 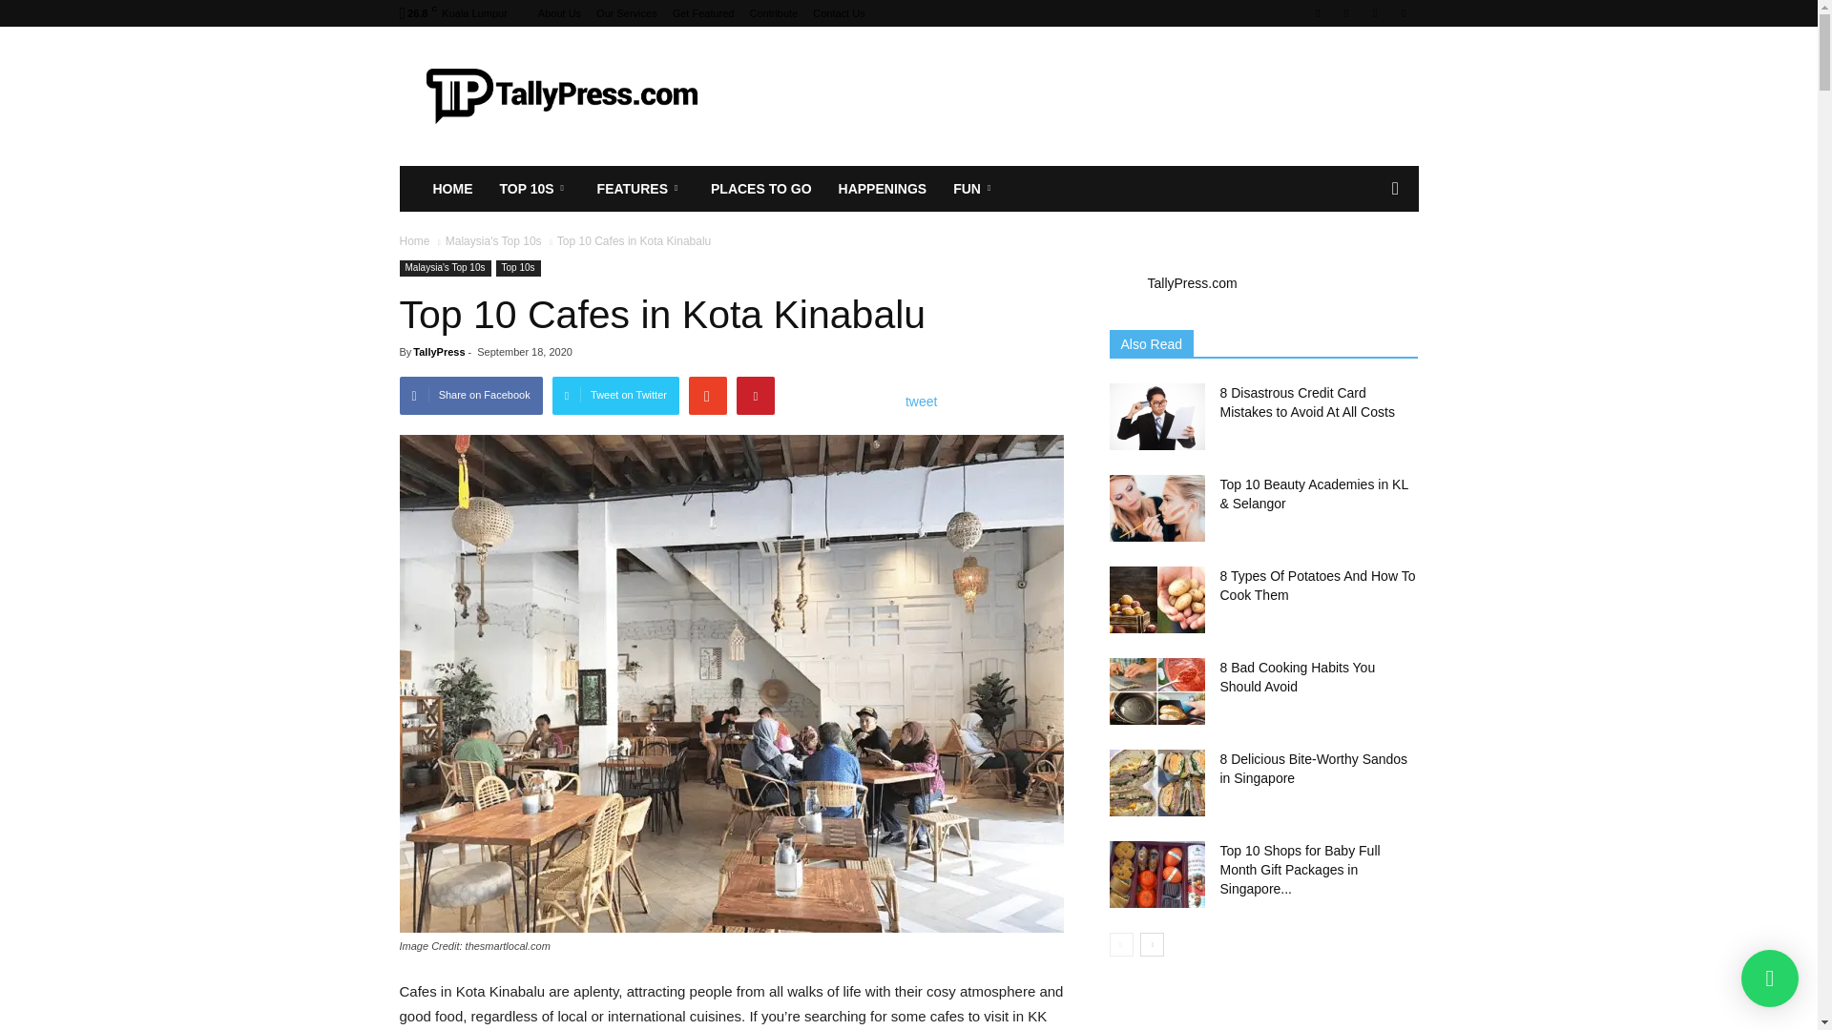 What do you see at coordinates (1374, 13) in the screenshot?
I see `Linkedin` at bounding box center [1374, 13].